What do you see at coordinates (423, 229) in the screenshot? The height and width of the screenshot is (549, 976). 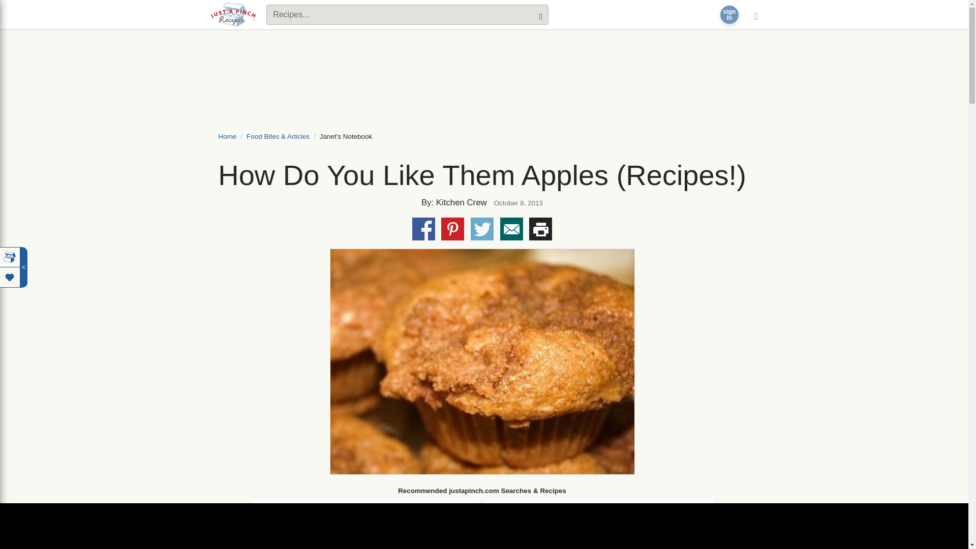 I see `Share on Facebook` at bounding box center [423, 229].